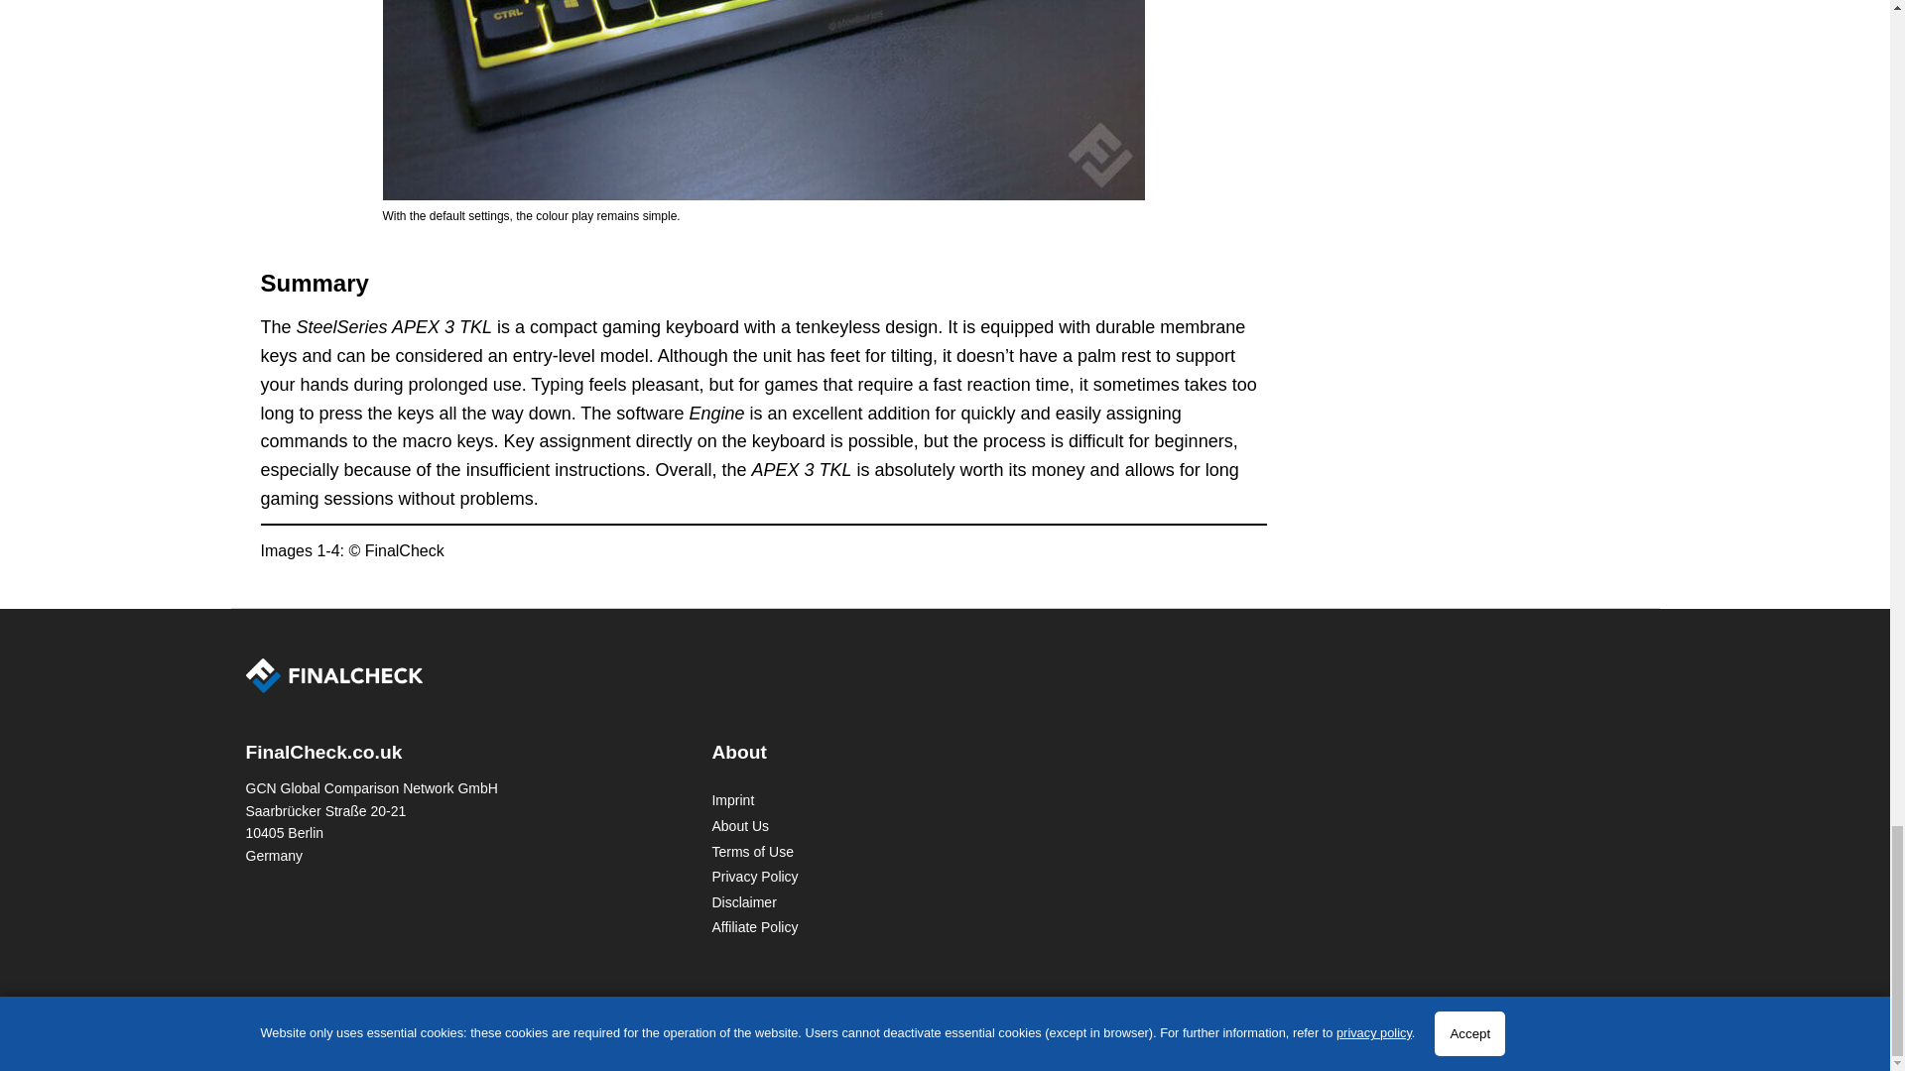  I want to click on About Us, so click(740, 826).